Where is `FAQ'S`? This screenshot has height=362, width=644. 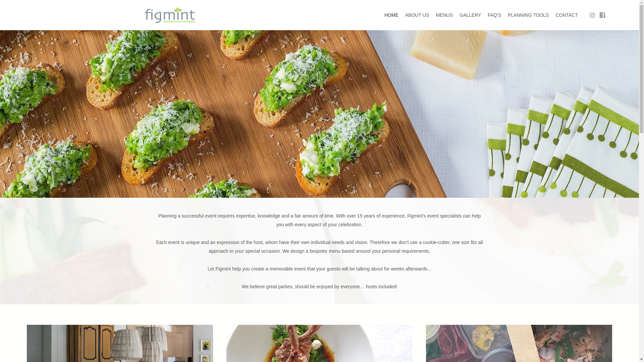
FAQ'S is located at coordinates (494, 15).